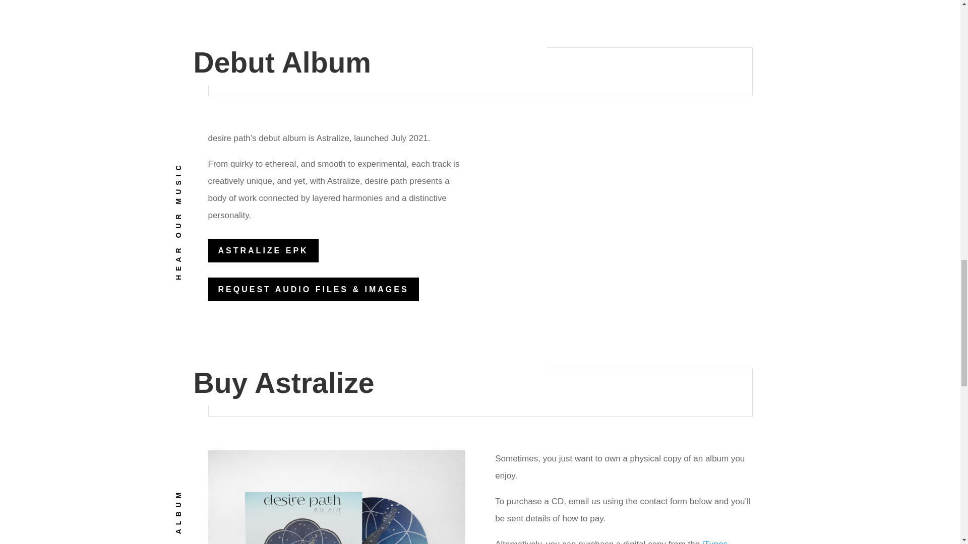  What do you see at coordinates (263, 250) in the screenshot?
I see `ASTRALIZE EPK` at bounding box center [263, 250].